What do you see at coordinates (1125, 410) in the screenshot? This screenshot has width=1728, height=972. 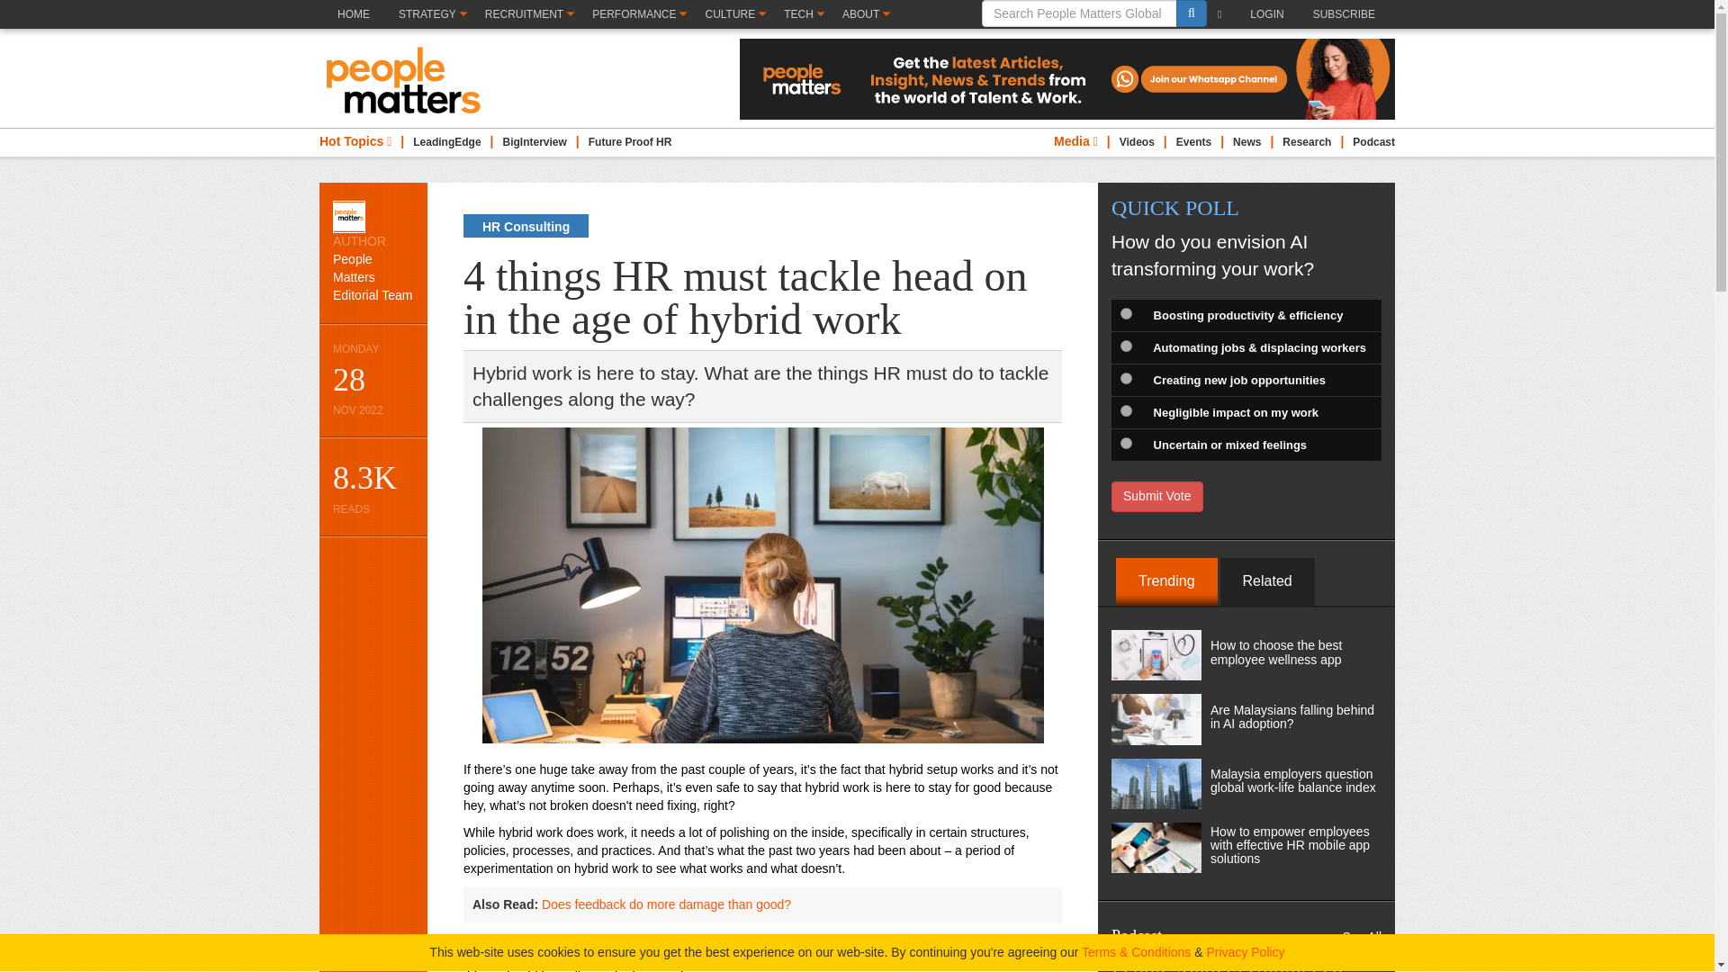 I see `323` at bounding box center [1125, 410].